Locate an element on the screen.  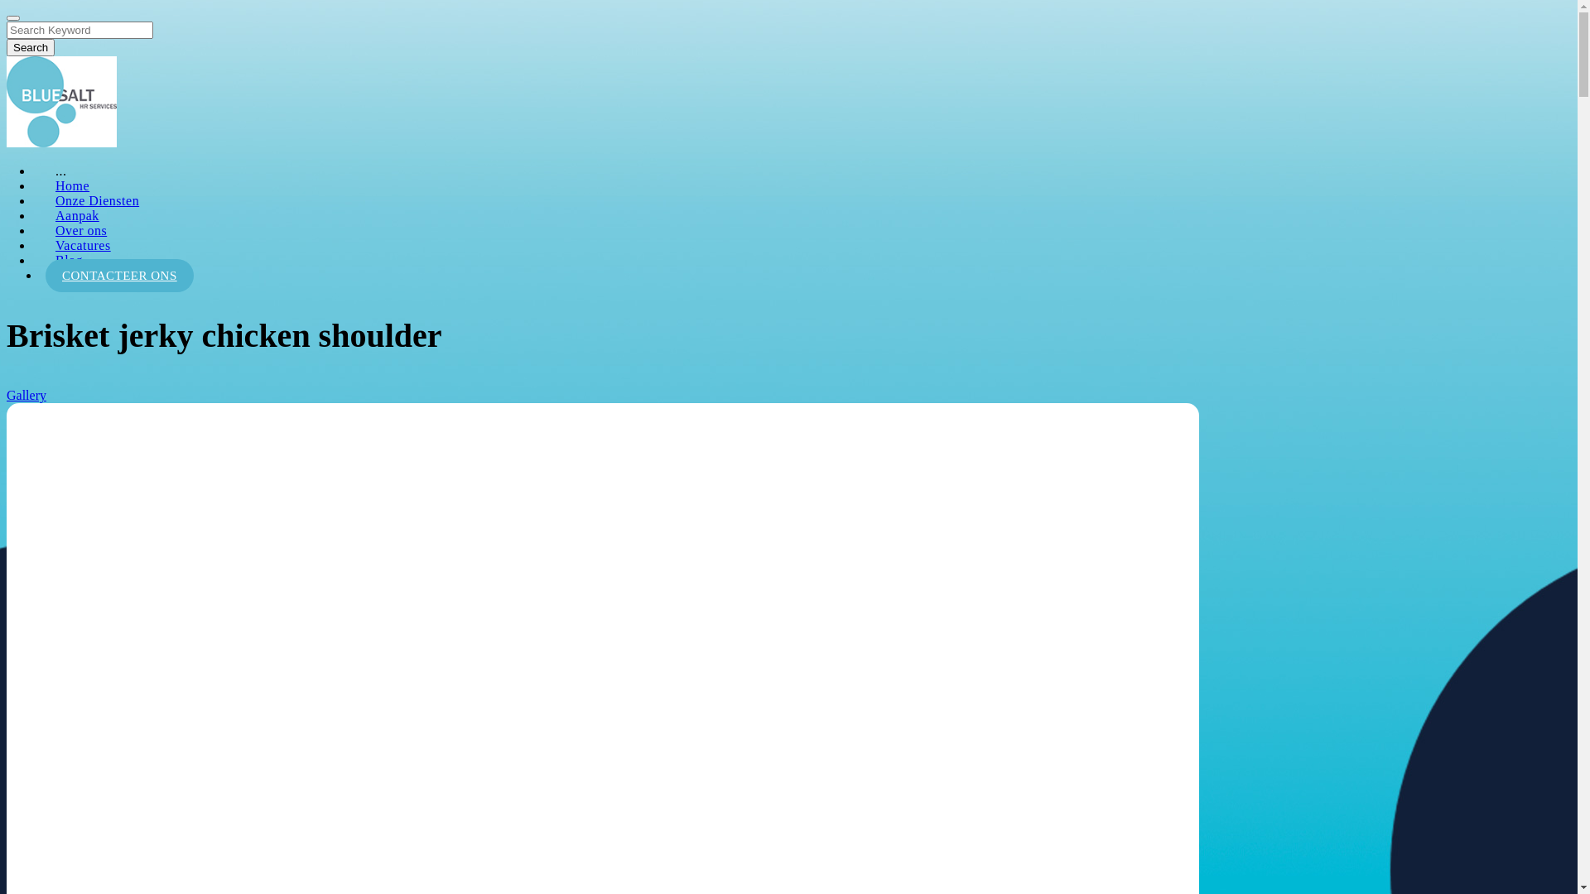
Onze Diensten is located at coordinates (98, 200).